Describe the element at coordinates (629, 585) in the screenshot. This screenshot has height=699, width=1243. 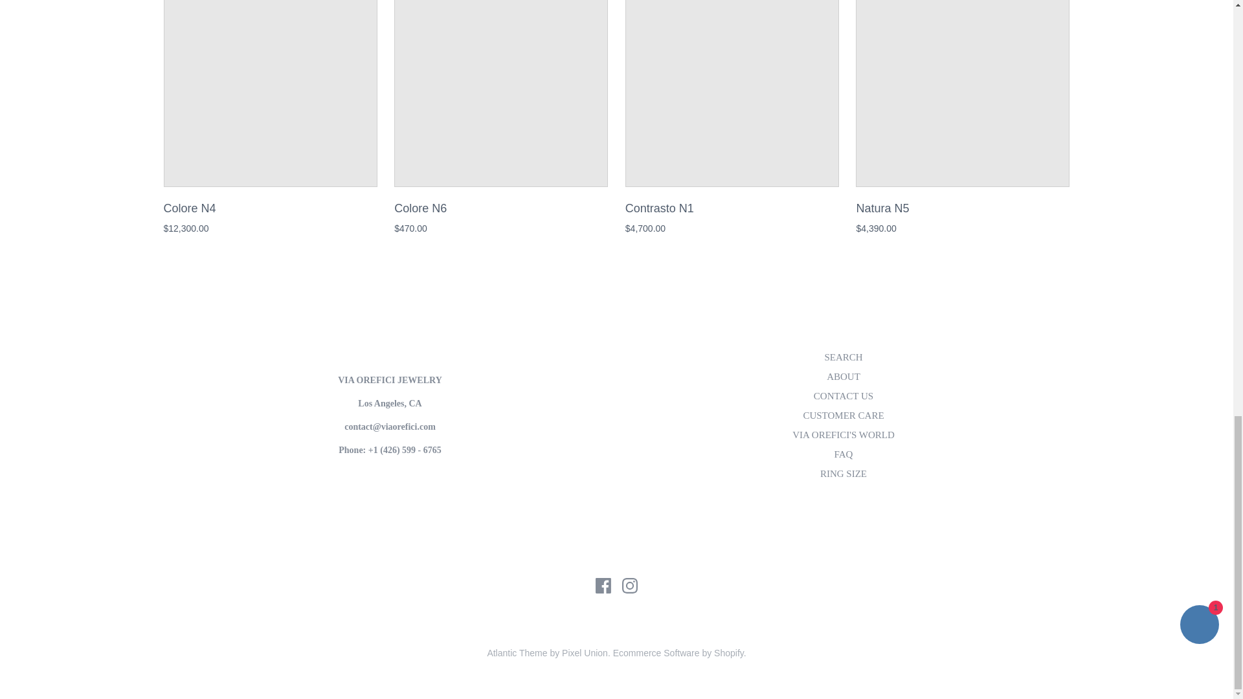
I see `Instagram Icon` at that location.